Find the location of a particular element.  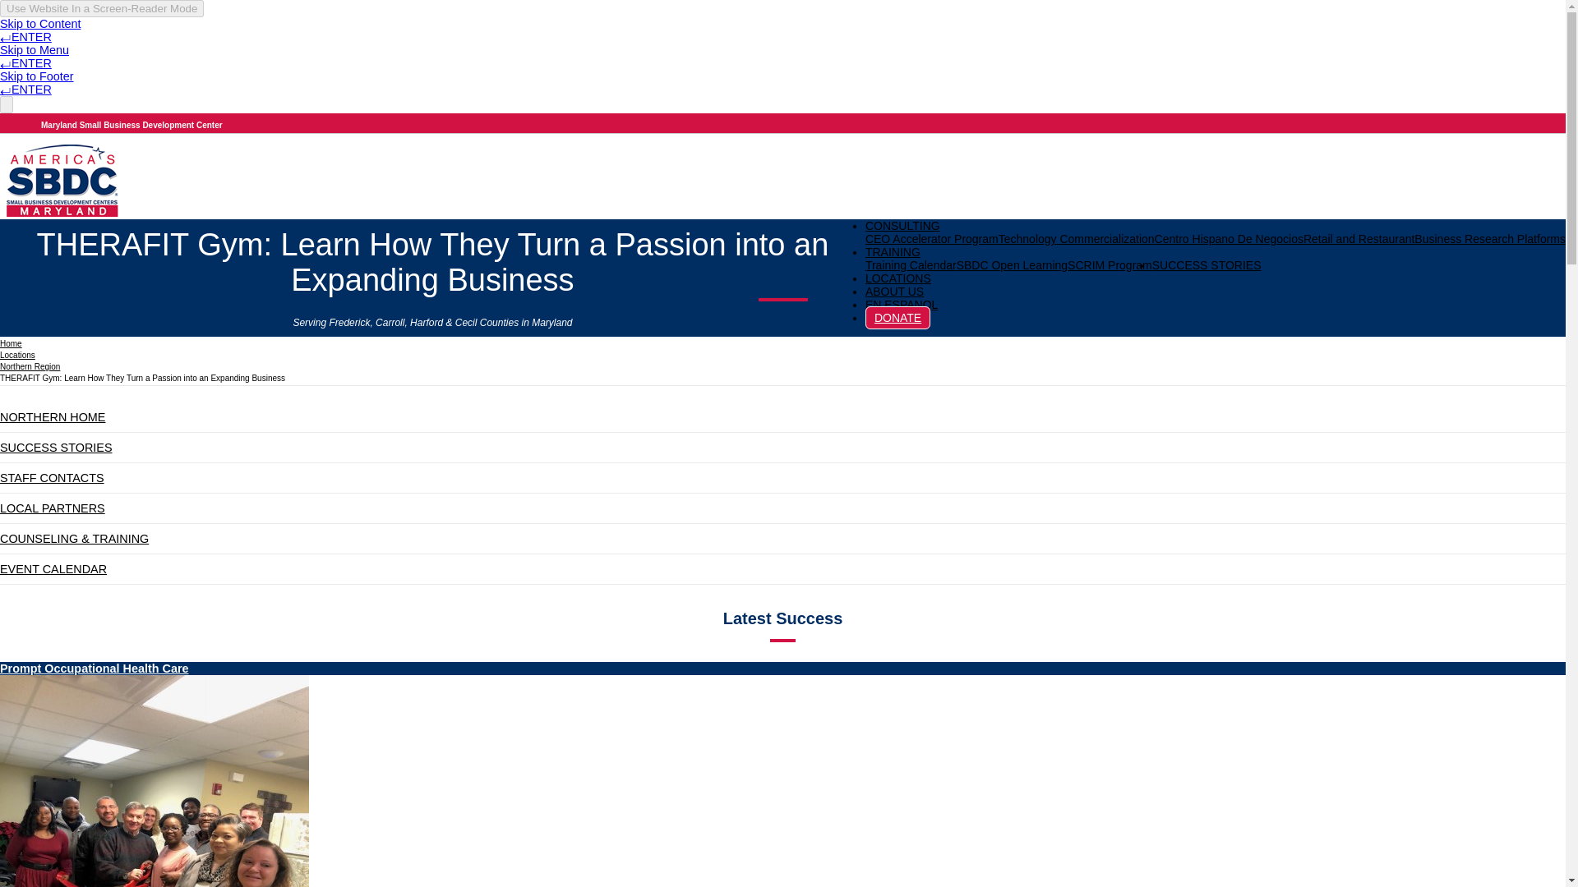

LOCAL PARTNERS is located at coordinates (53, 508).